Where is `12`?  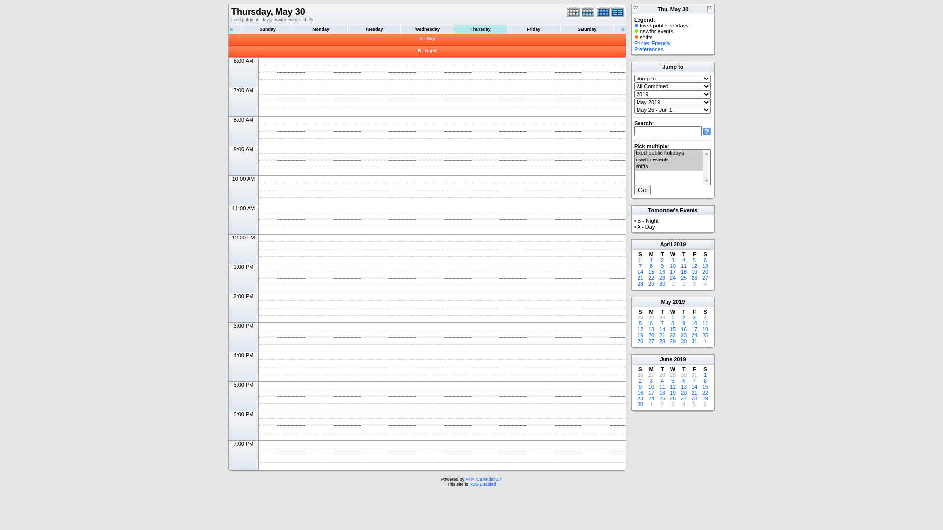
12 is located at coordinates (673, 387).